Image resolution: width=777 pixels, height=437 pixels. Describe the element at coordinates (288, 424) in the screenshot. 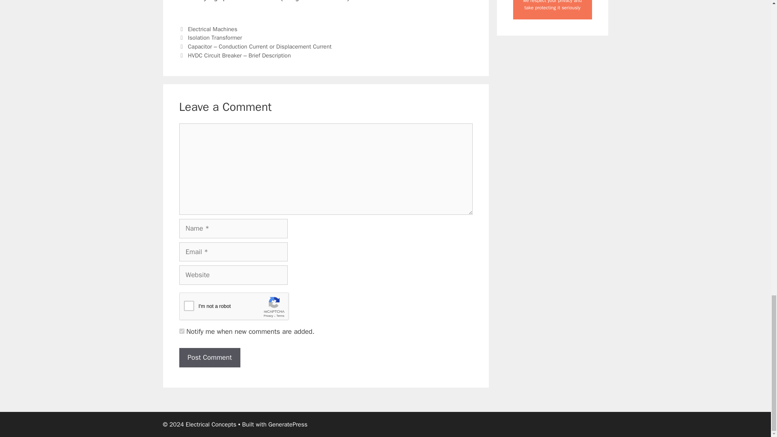

I see `GeneratePress` at that location.